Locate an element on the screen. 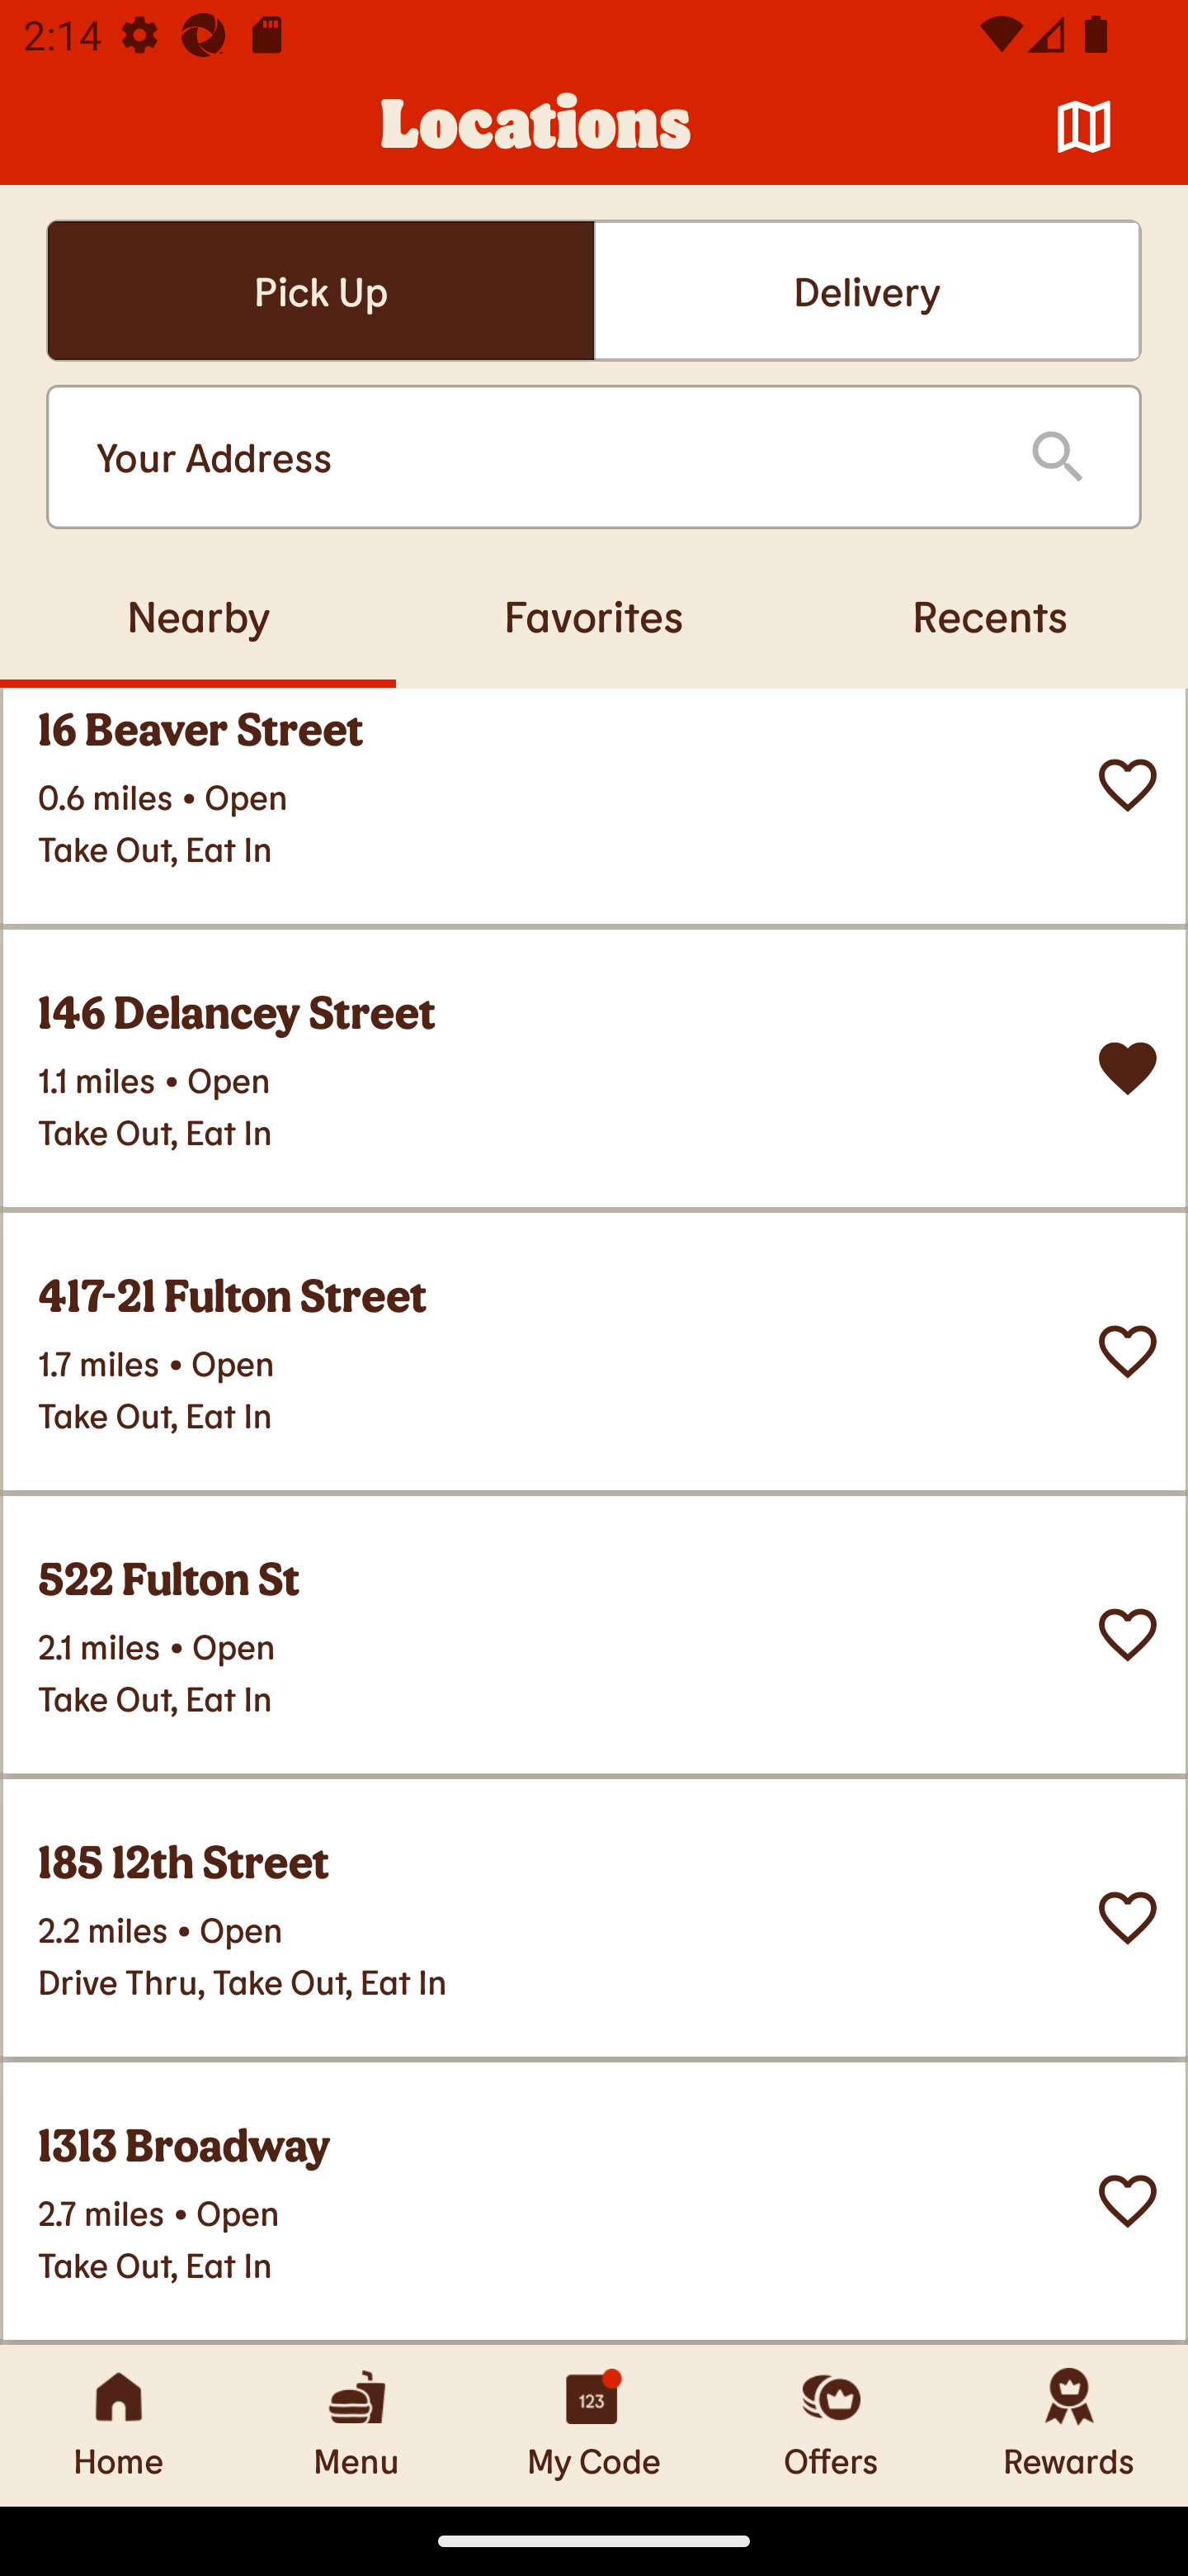  Delivery Delivery Delivery is located at coordinates (867, 291).